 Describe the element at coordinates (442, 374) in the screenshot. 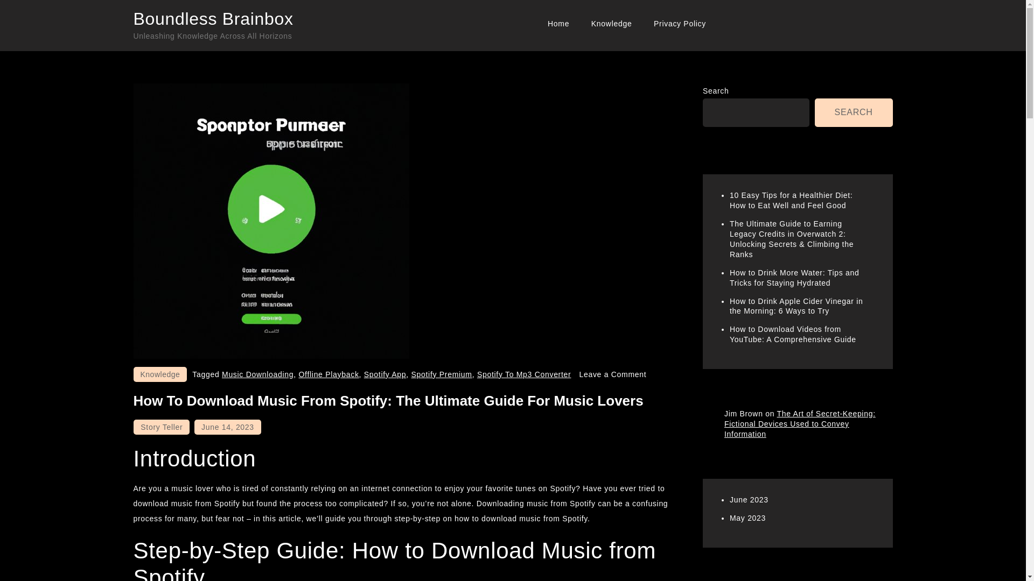

I see `Spotify Premium` at that location.